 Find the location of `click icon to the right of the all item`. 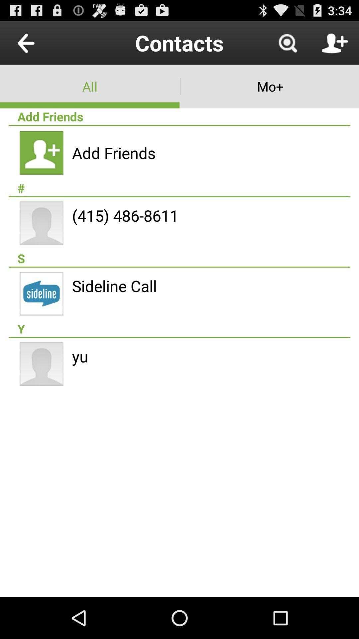

click icon to the right of the all item is located at coordinates (269, 87).